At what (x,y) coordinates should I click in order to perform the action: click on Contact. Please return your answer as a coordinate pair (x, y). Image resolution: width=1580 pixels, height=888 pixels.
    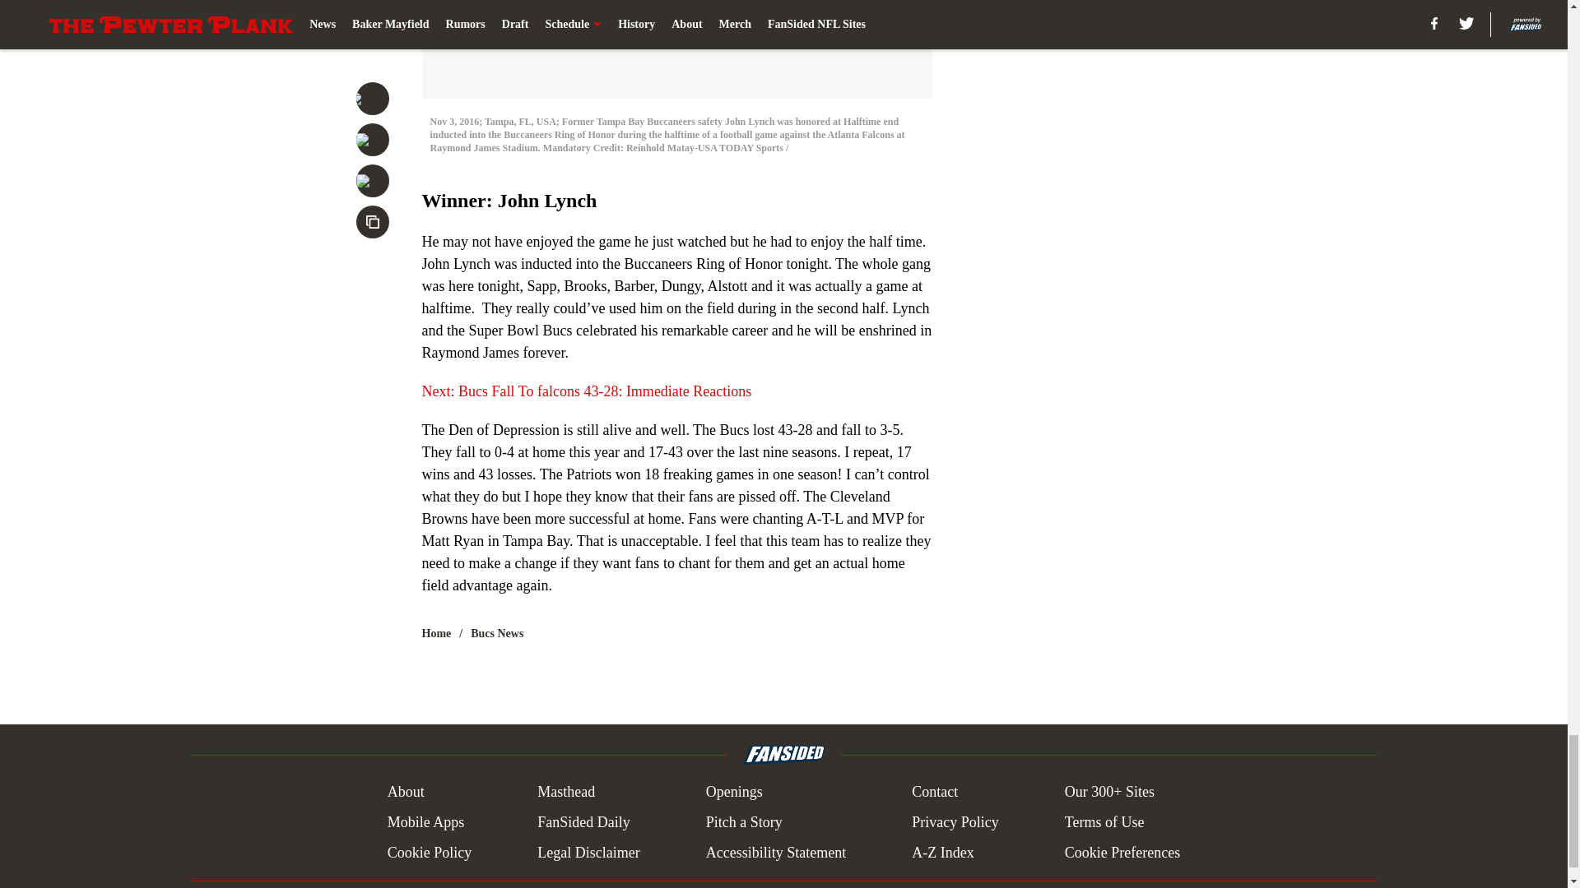
    Looking at the image, I should click on (934, 793).